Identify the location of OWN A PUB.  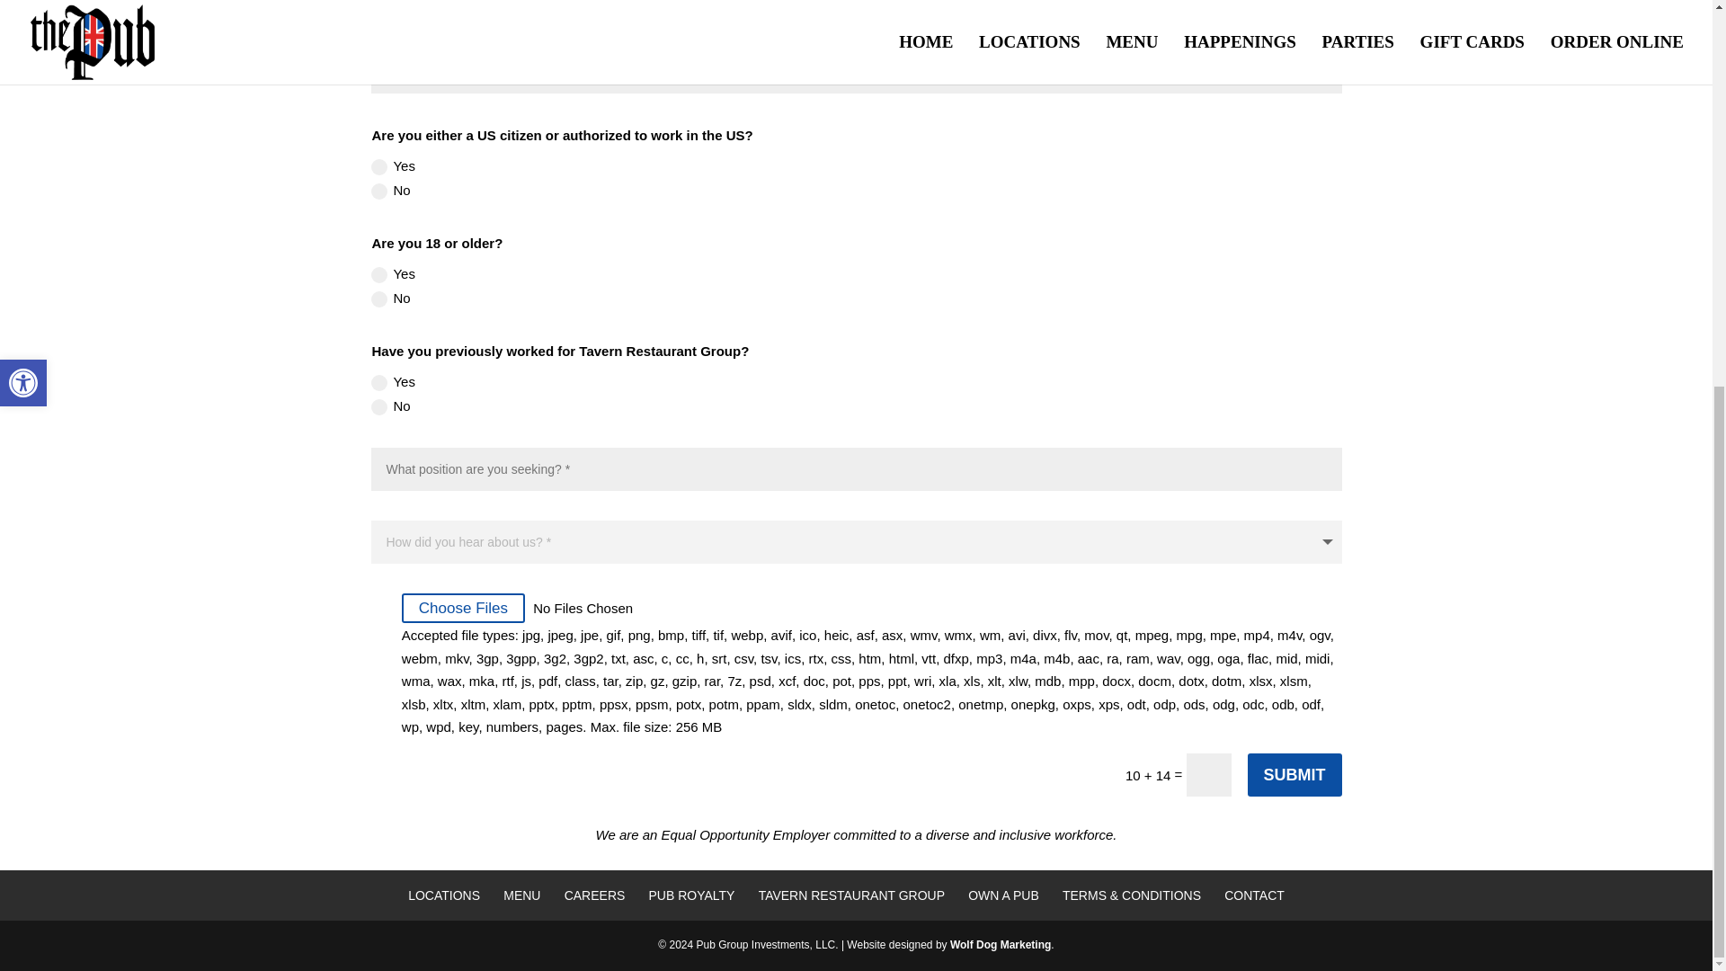
(1003, 895).